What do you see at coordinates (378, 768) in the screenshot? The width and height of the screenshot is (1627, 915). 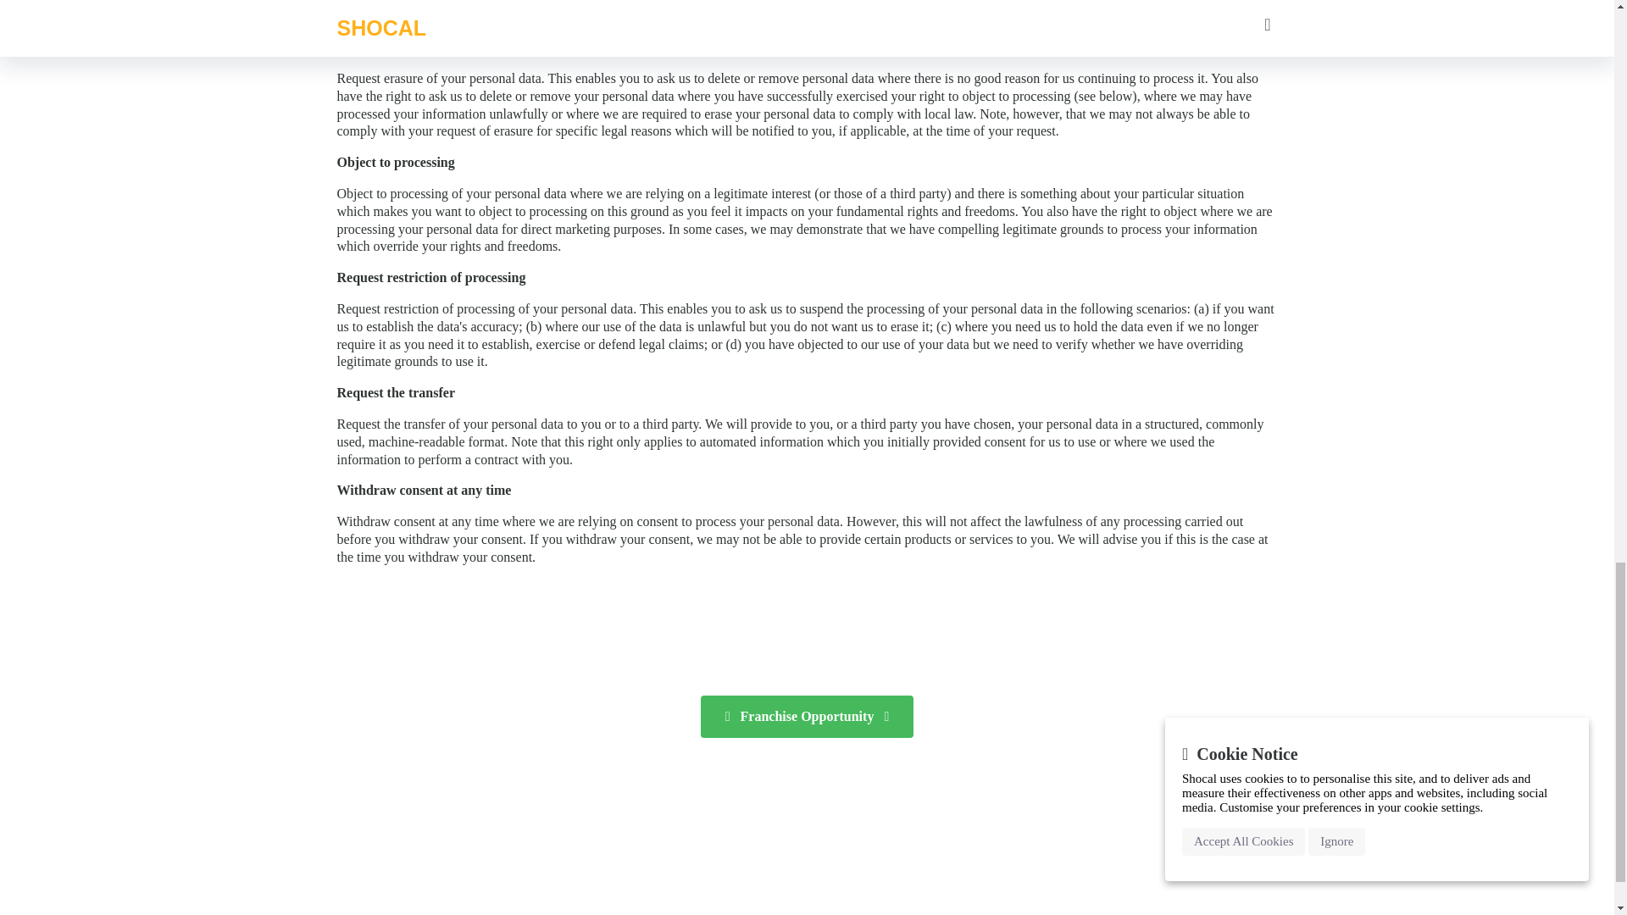 I see `Contact Shocal` at bounding box center [378, 768].